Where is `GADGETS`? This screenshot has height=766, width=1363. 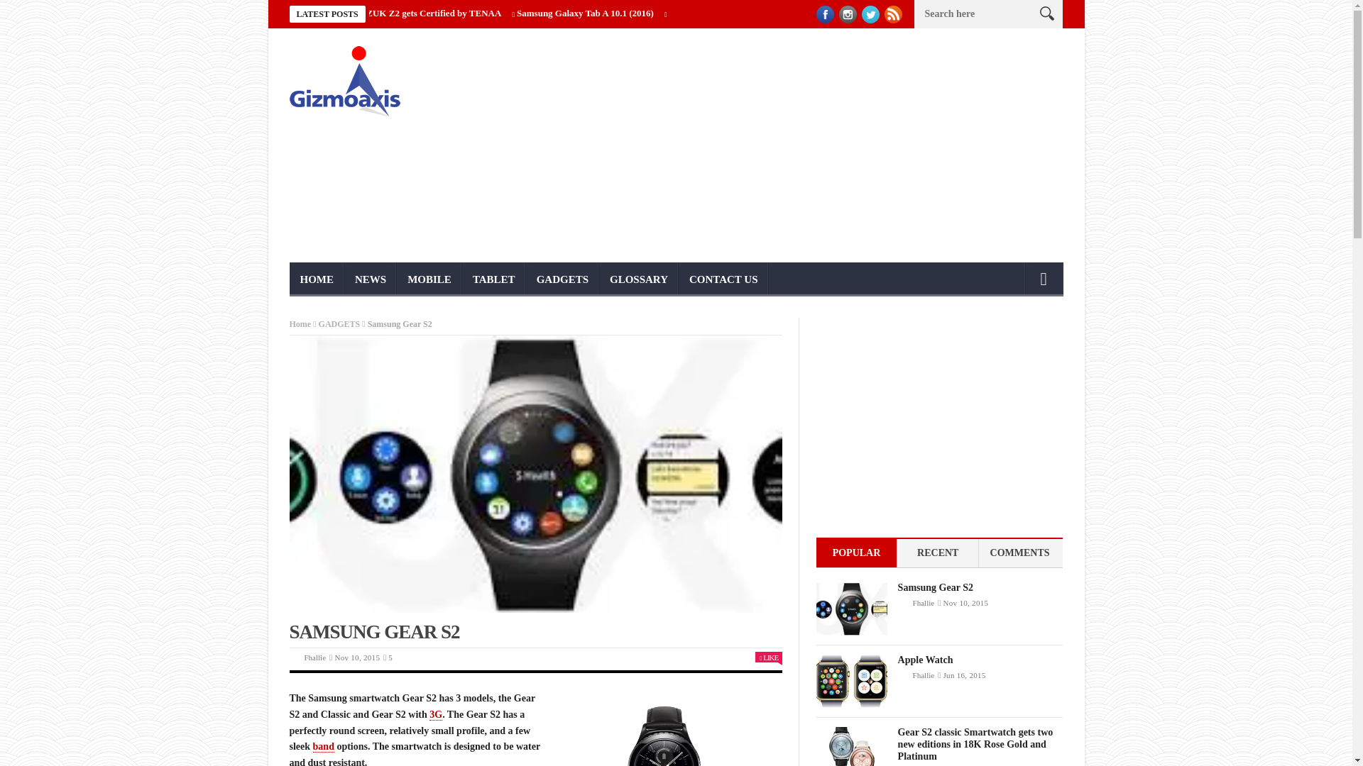 GADGETS is located at coordinates (339, 324).